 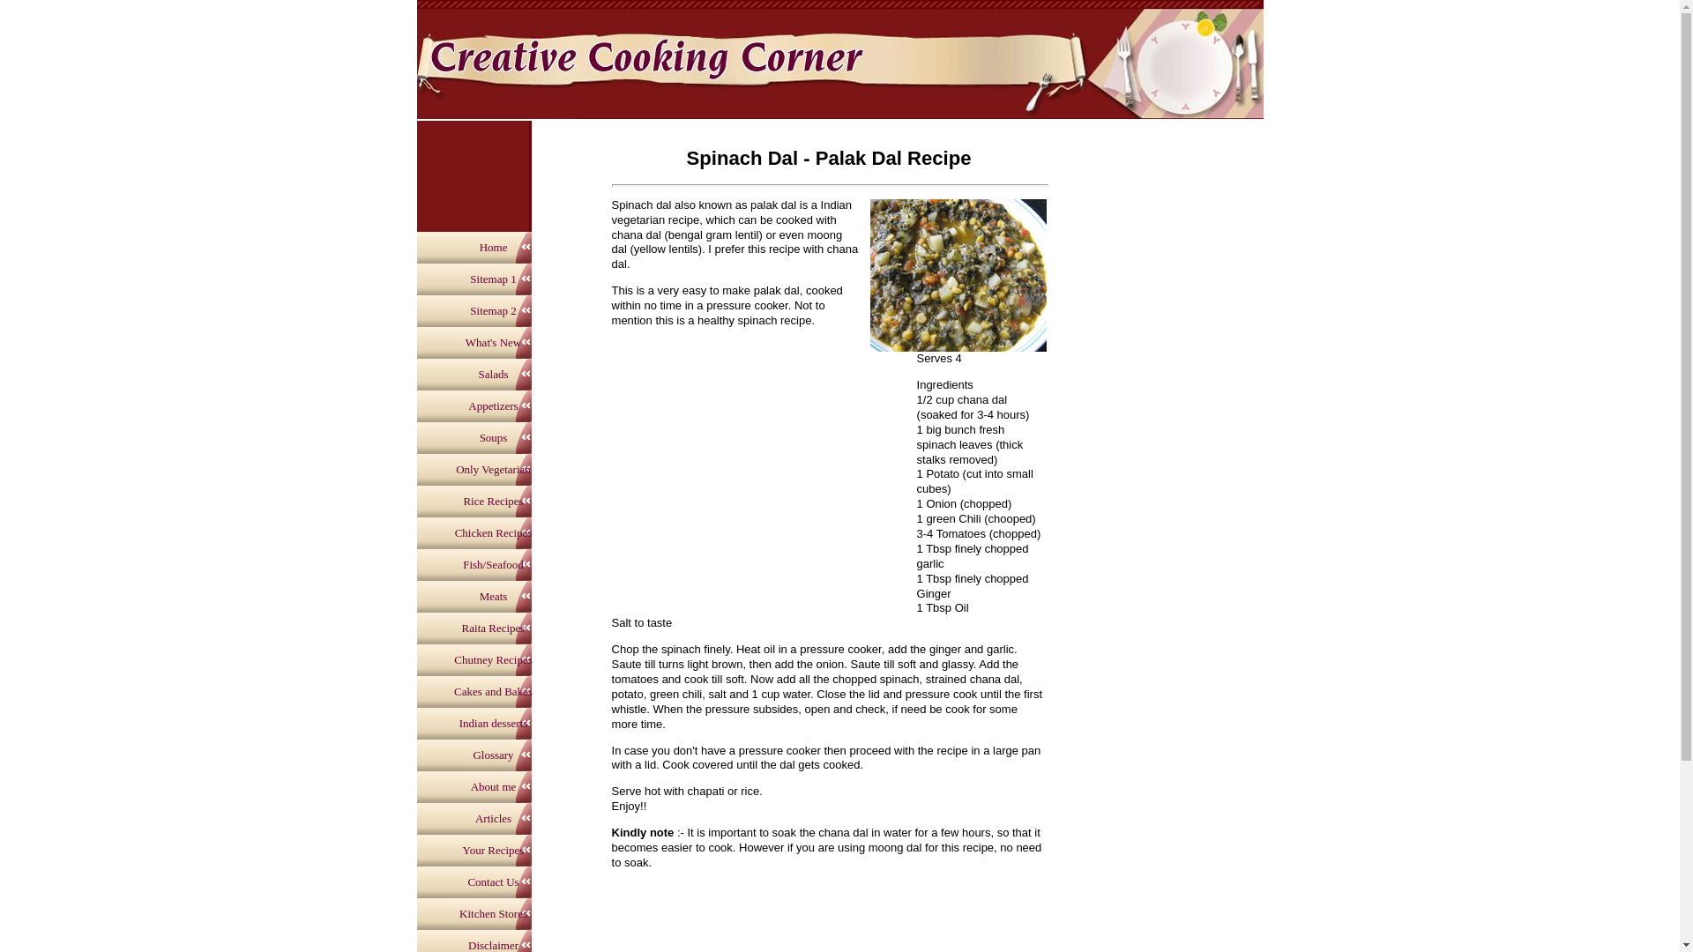 What do you see at coordinates (492, 659) in the screenshot?
I see `Chutney Recipes` at bounding box center [492, 659].